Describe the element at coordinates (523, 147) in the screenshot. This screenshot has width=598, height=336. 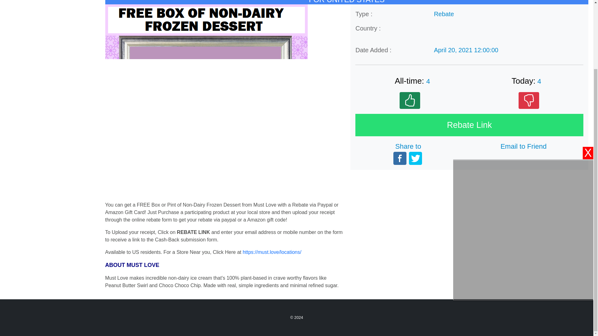
I see `Advertisement` at that location.